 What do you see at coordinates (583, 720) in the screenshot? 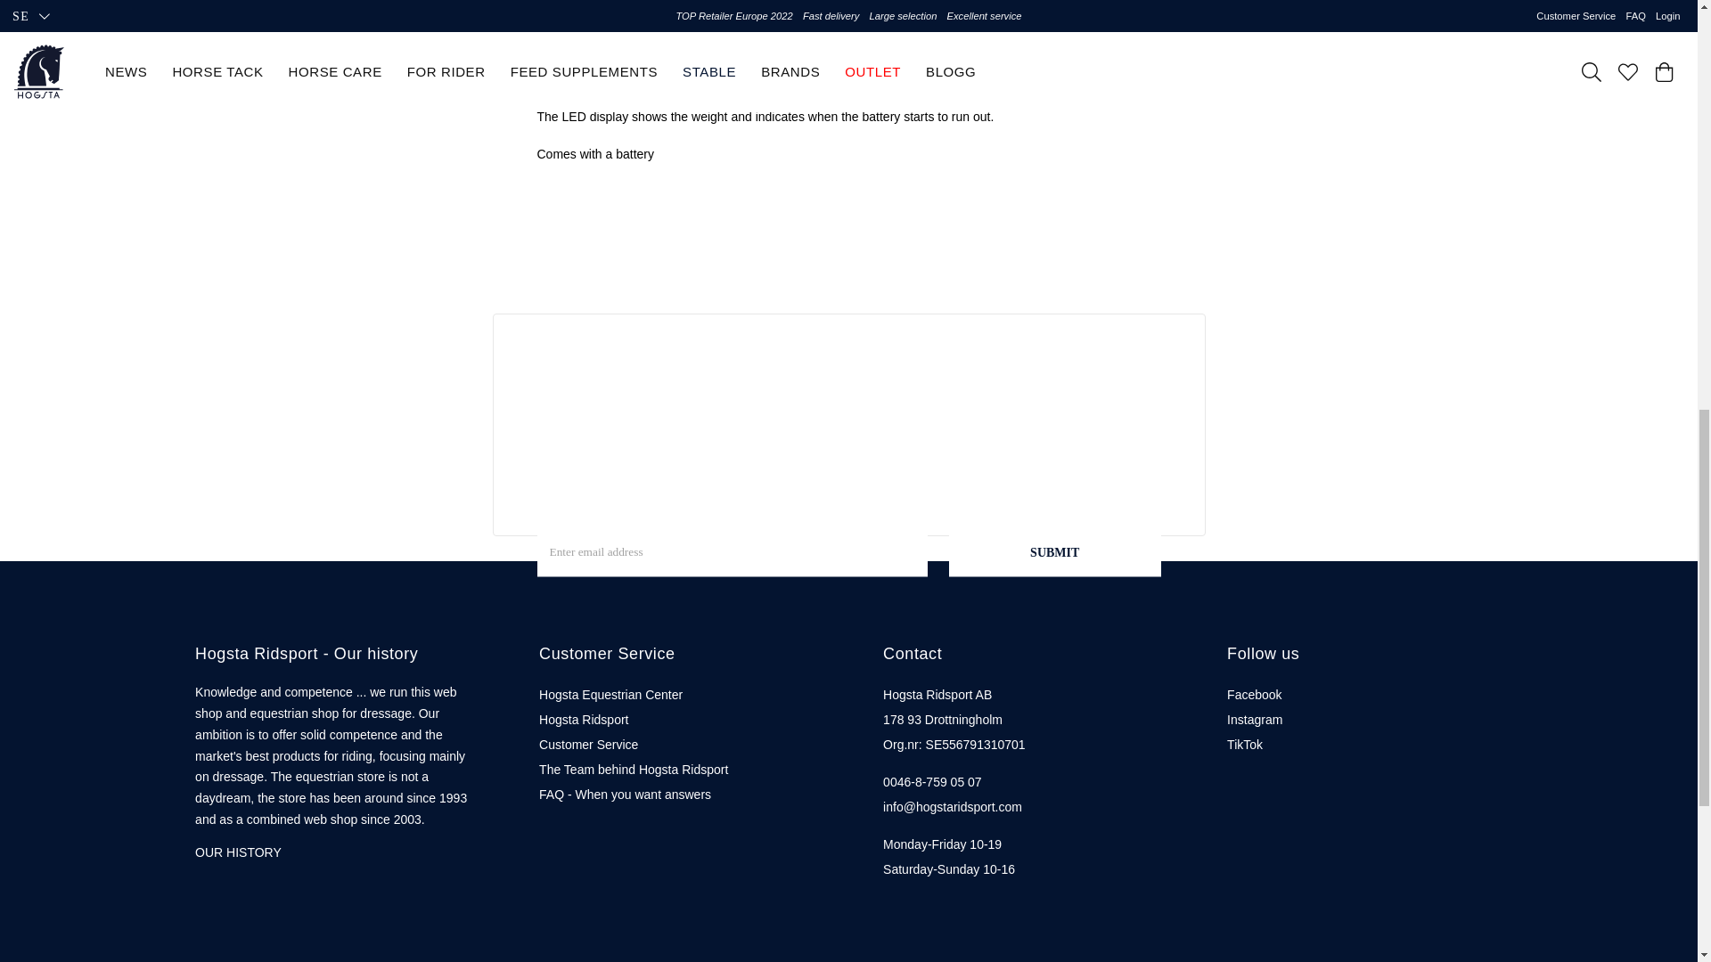
I see `Hogsta Ridsport` at bounding box center [583, 720].